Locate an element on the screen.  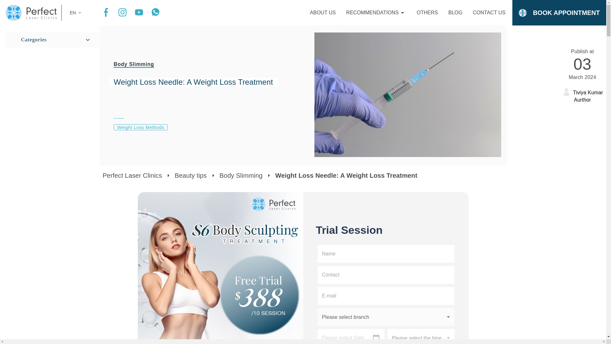
OTHERS is located at coordinates (323, 13).